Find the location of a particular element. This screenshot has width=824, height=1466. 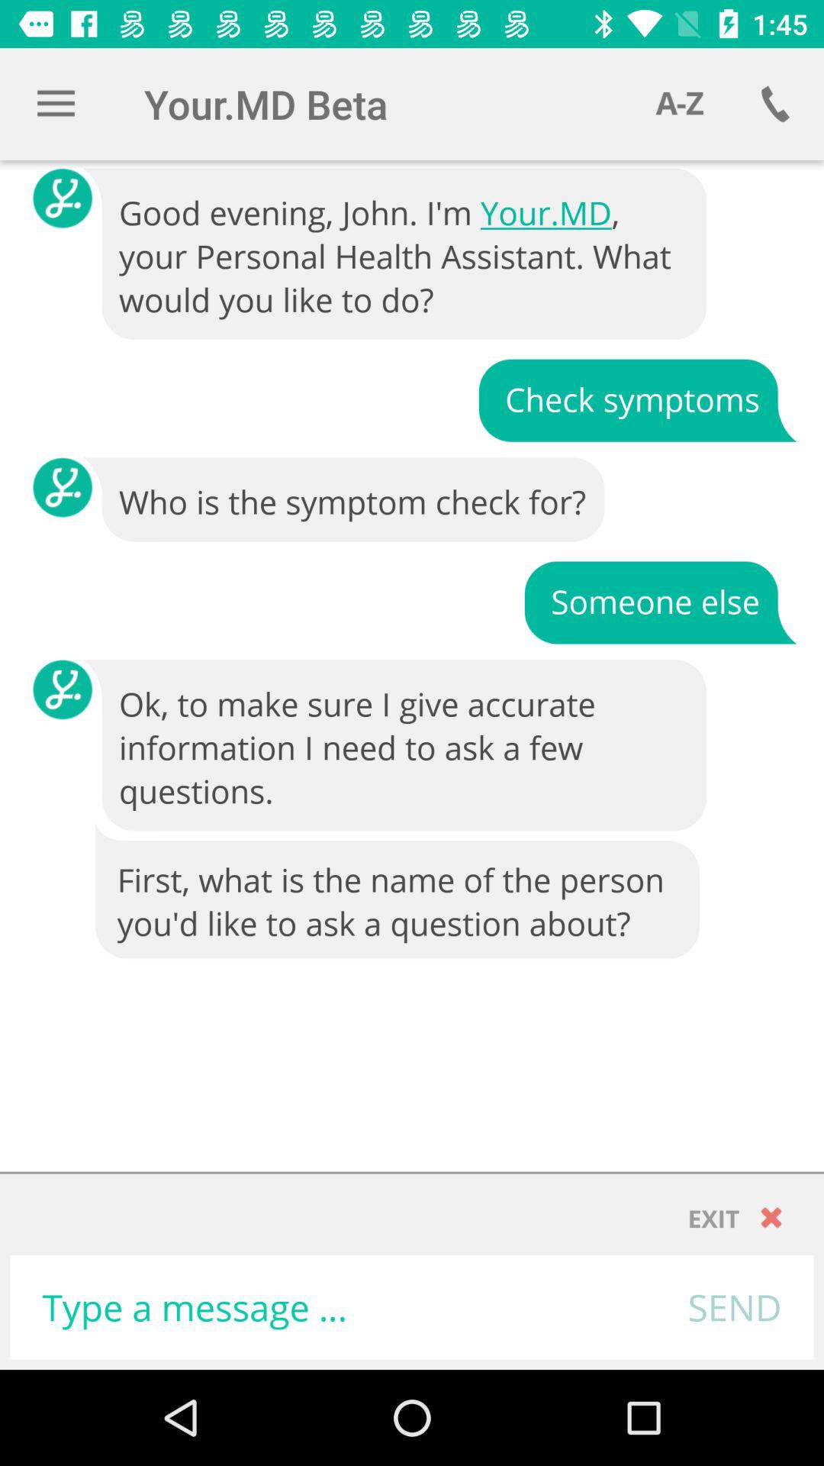

flip to good evening john is located at coordinates (396, 255).